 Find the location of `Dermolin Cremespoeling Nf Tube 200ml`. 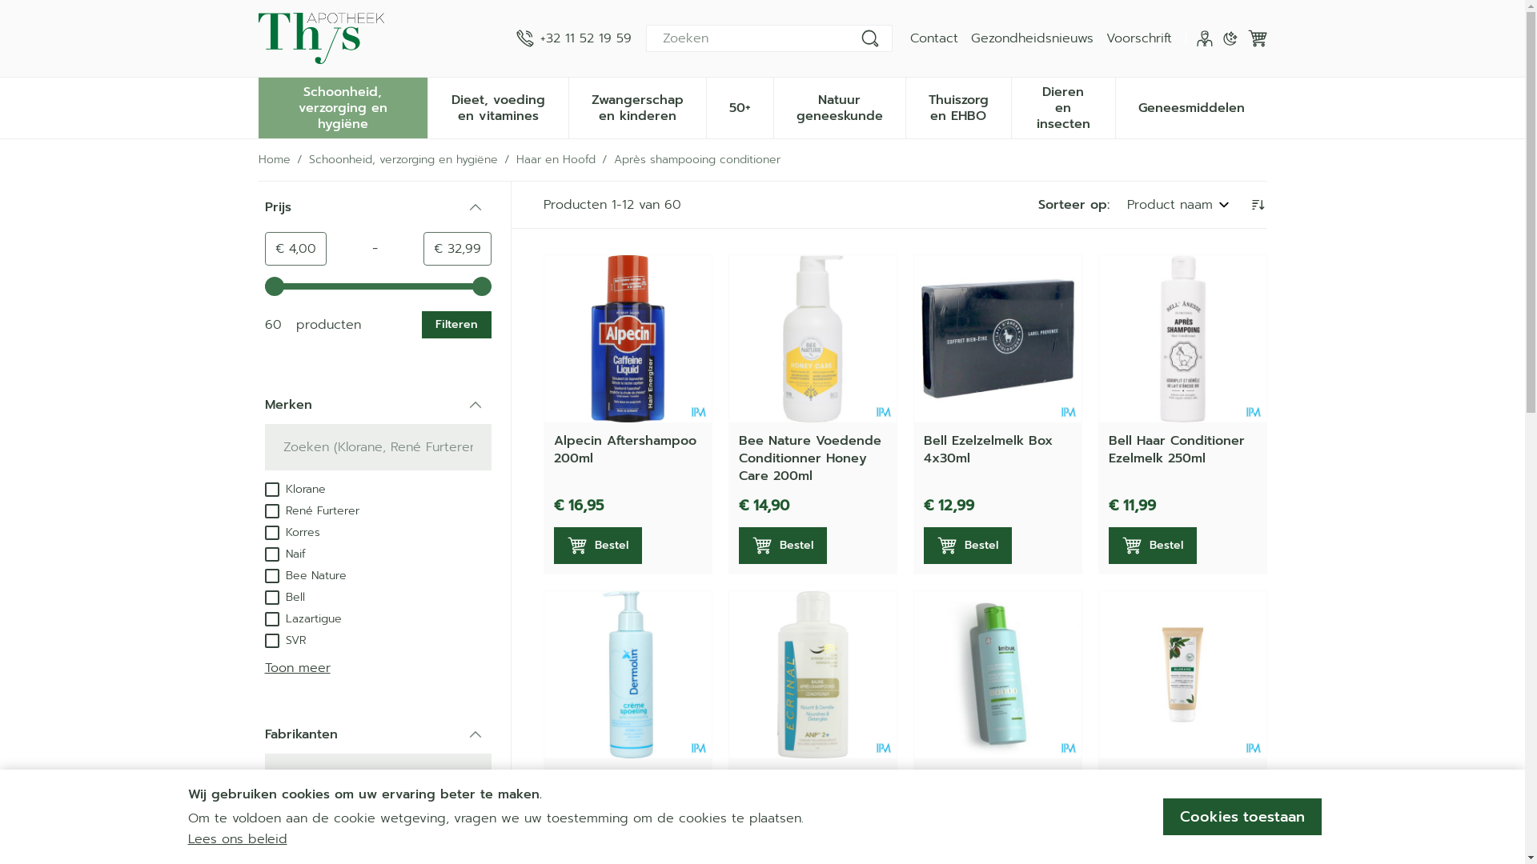

Dermolin Cremespoeling Nf Tube 200ml is located at coordinates (628, 675).